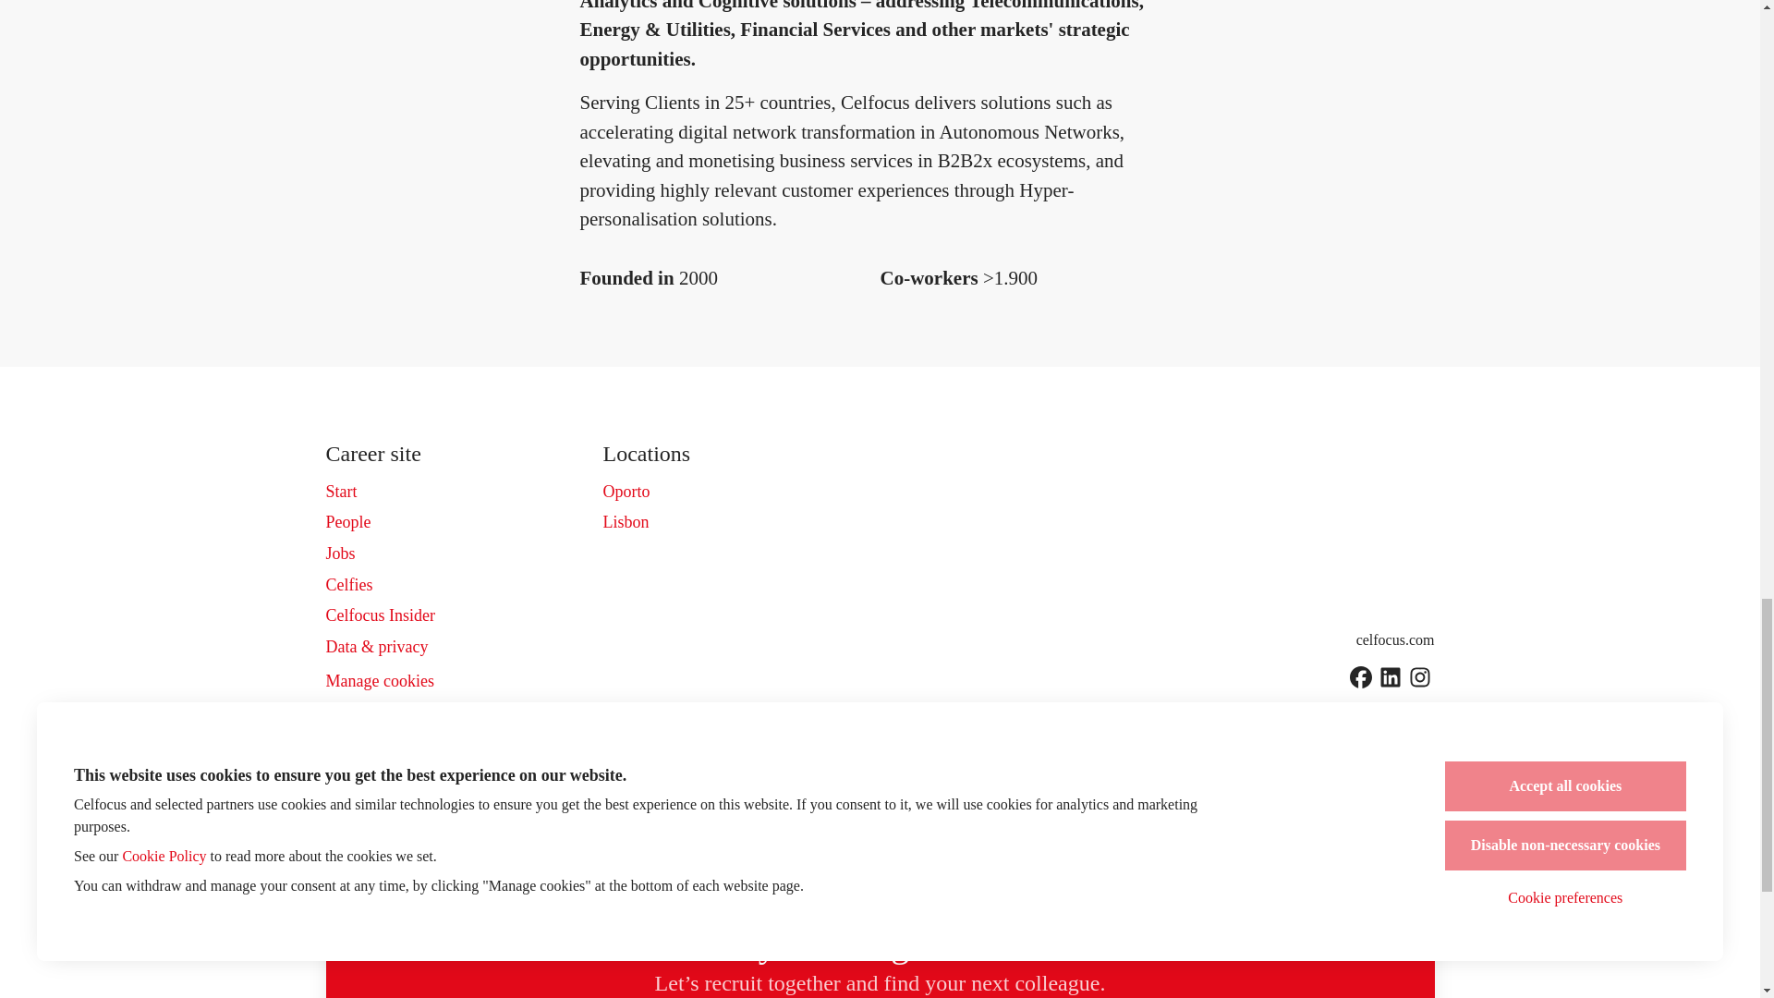 The height and width of the screenshot is (998, 1774). I want to click on Manage cookies, so click(379, 681).